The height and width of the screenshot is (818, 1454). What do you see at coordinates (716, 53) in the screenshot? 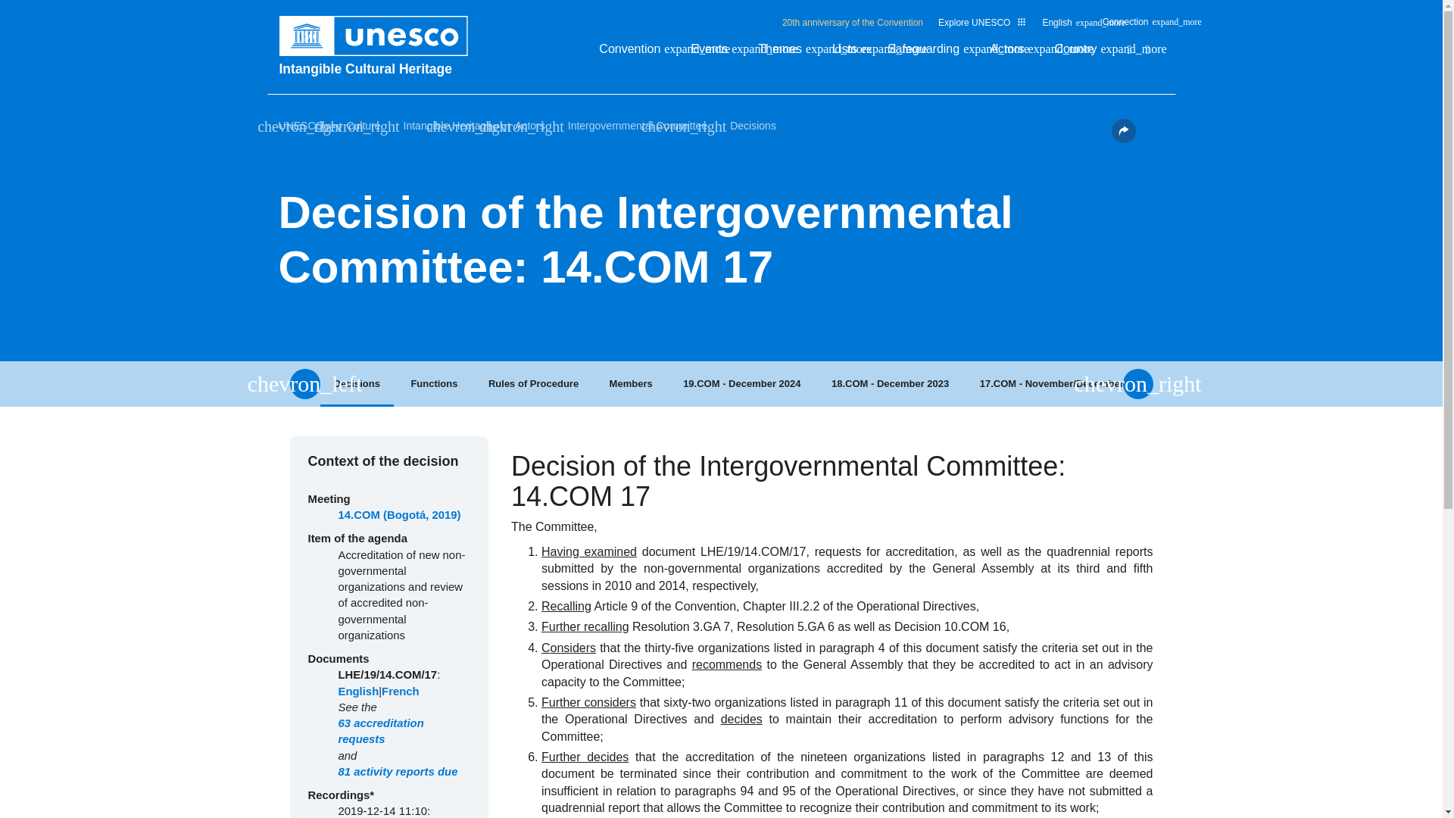
I see `Events` at bounding box center [716, 53].